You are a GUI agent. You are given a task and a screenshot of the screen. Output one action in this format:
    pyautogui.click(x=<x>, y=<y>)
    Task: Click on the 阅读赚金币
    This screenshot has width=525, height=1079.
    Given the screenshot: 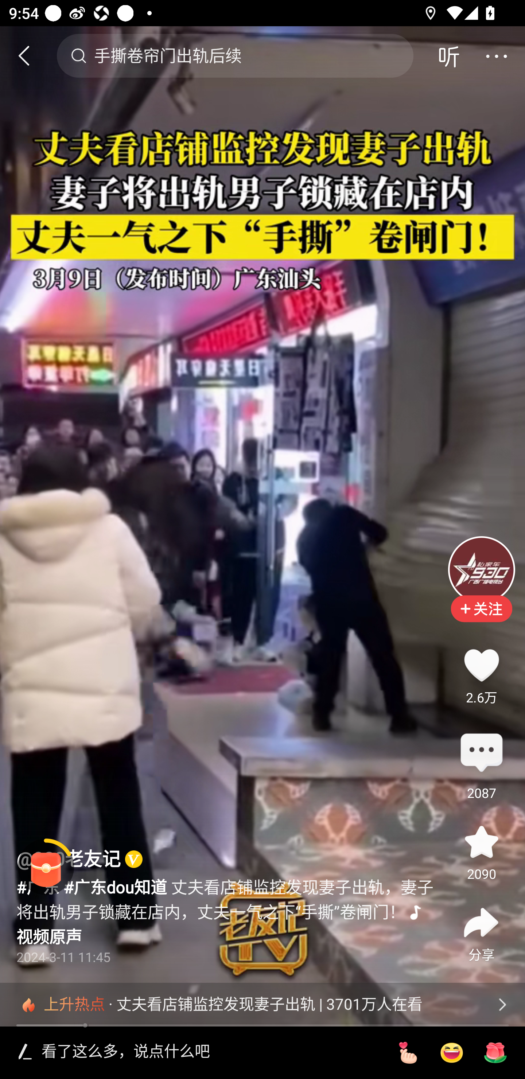 What is the action you would take?
    pyautogui.click(x=46, y=867)
    